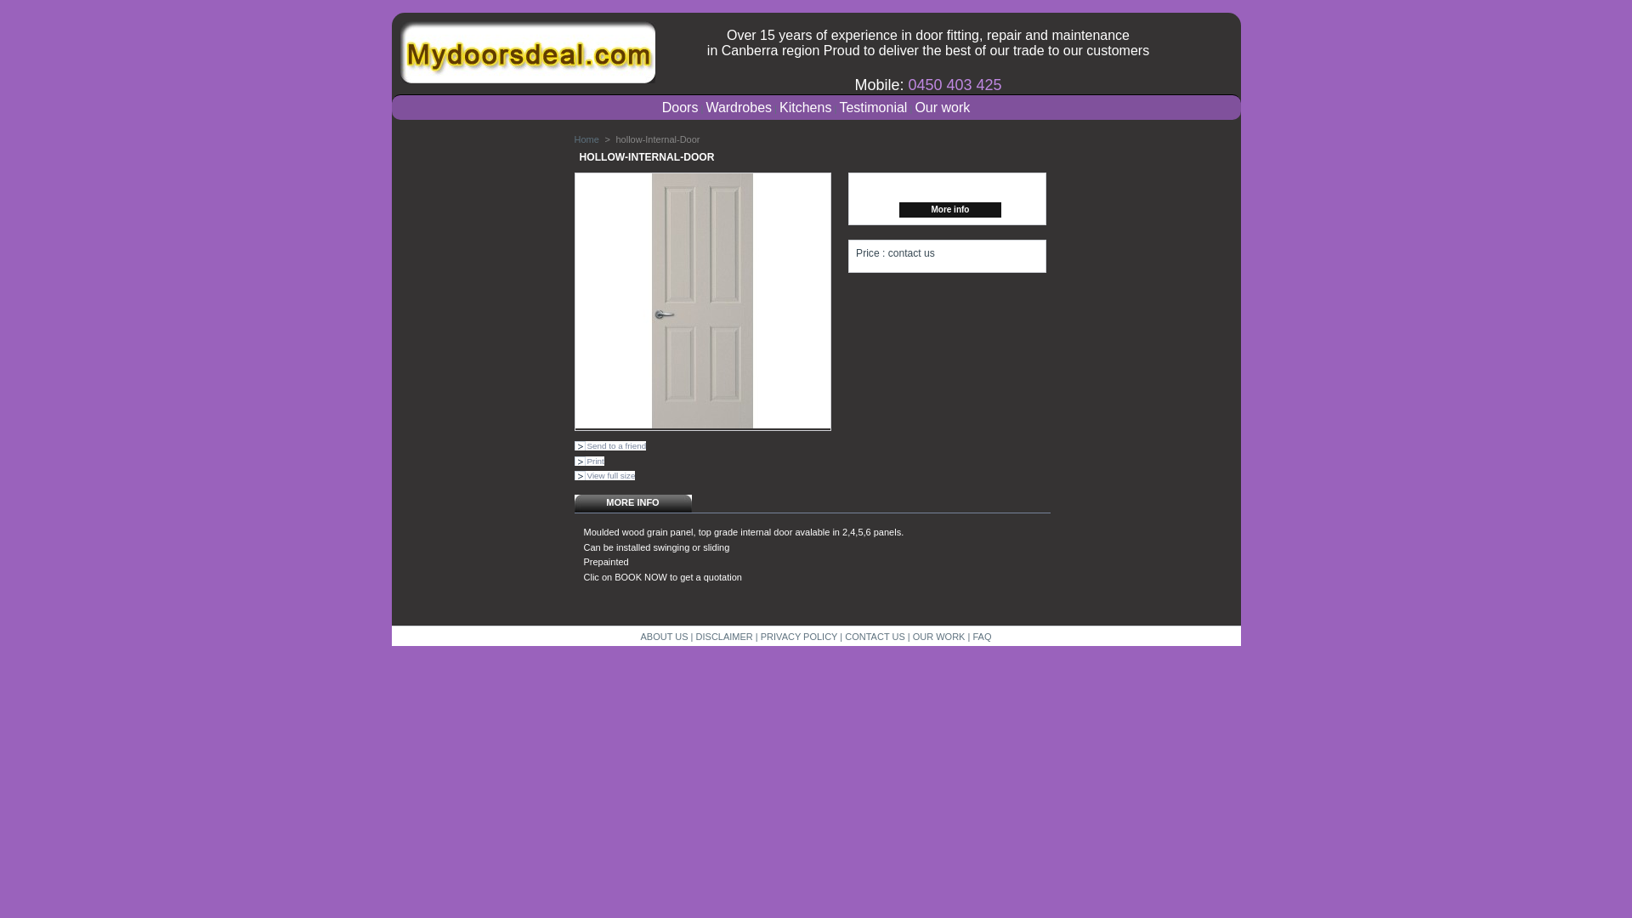 Image resolution: width=1632 pixels, height=918 pixels. Describe the element at coordinates (950, 210) in the screenshot. I see `More info` at that location.